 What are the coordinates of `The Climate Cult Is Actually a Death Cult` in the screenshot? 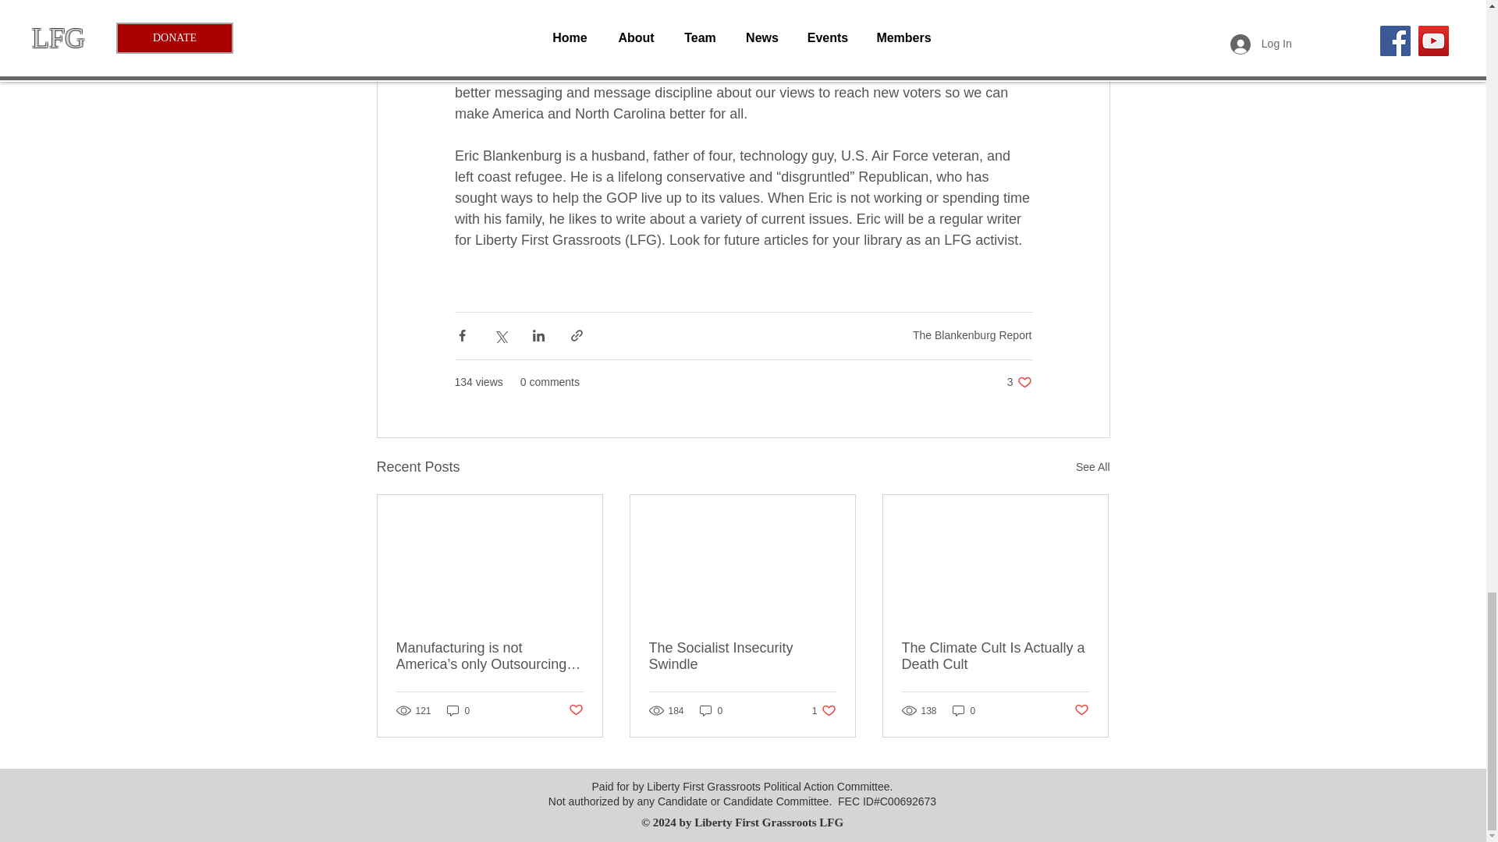 It's located at (458, 710).